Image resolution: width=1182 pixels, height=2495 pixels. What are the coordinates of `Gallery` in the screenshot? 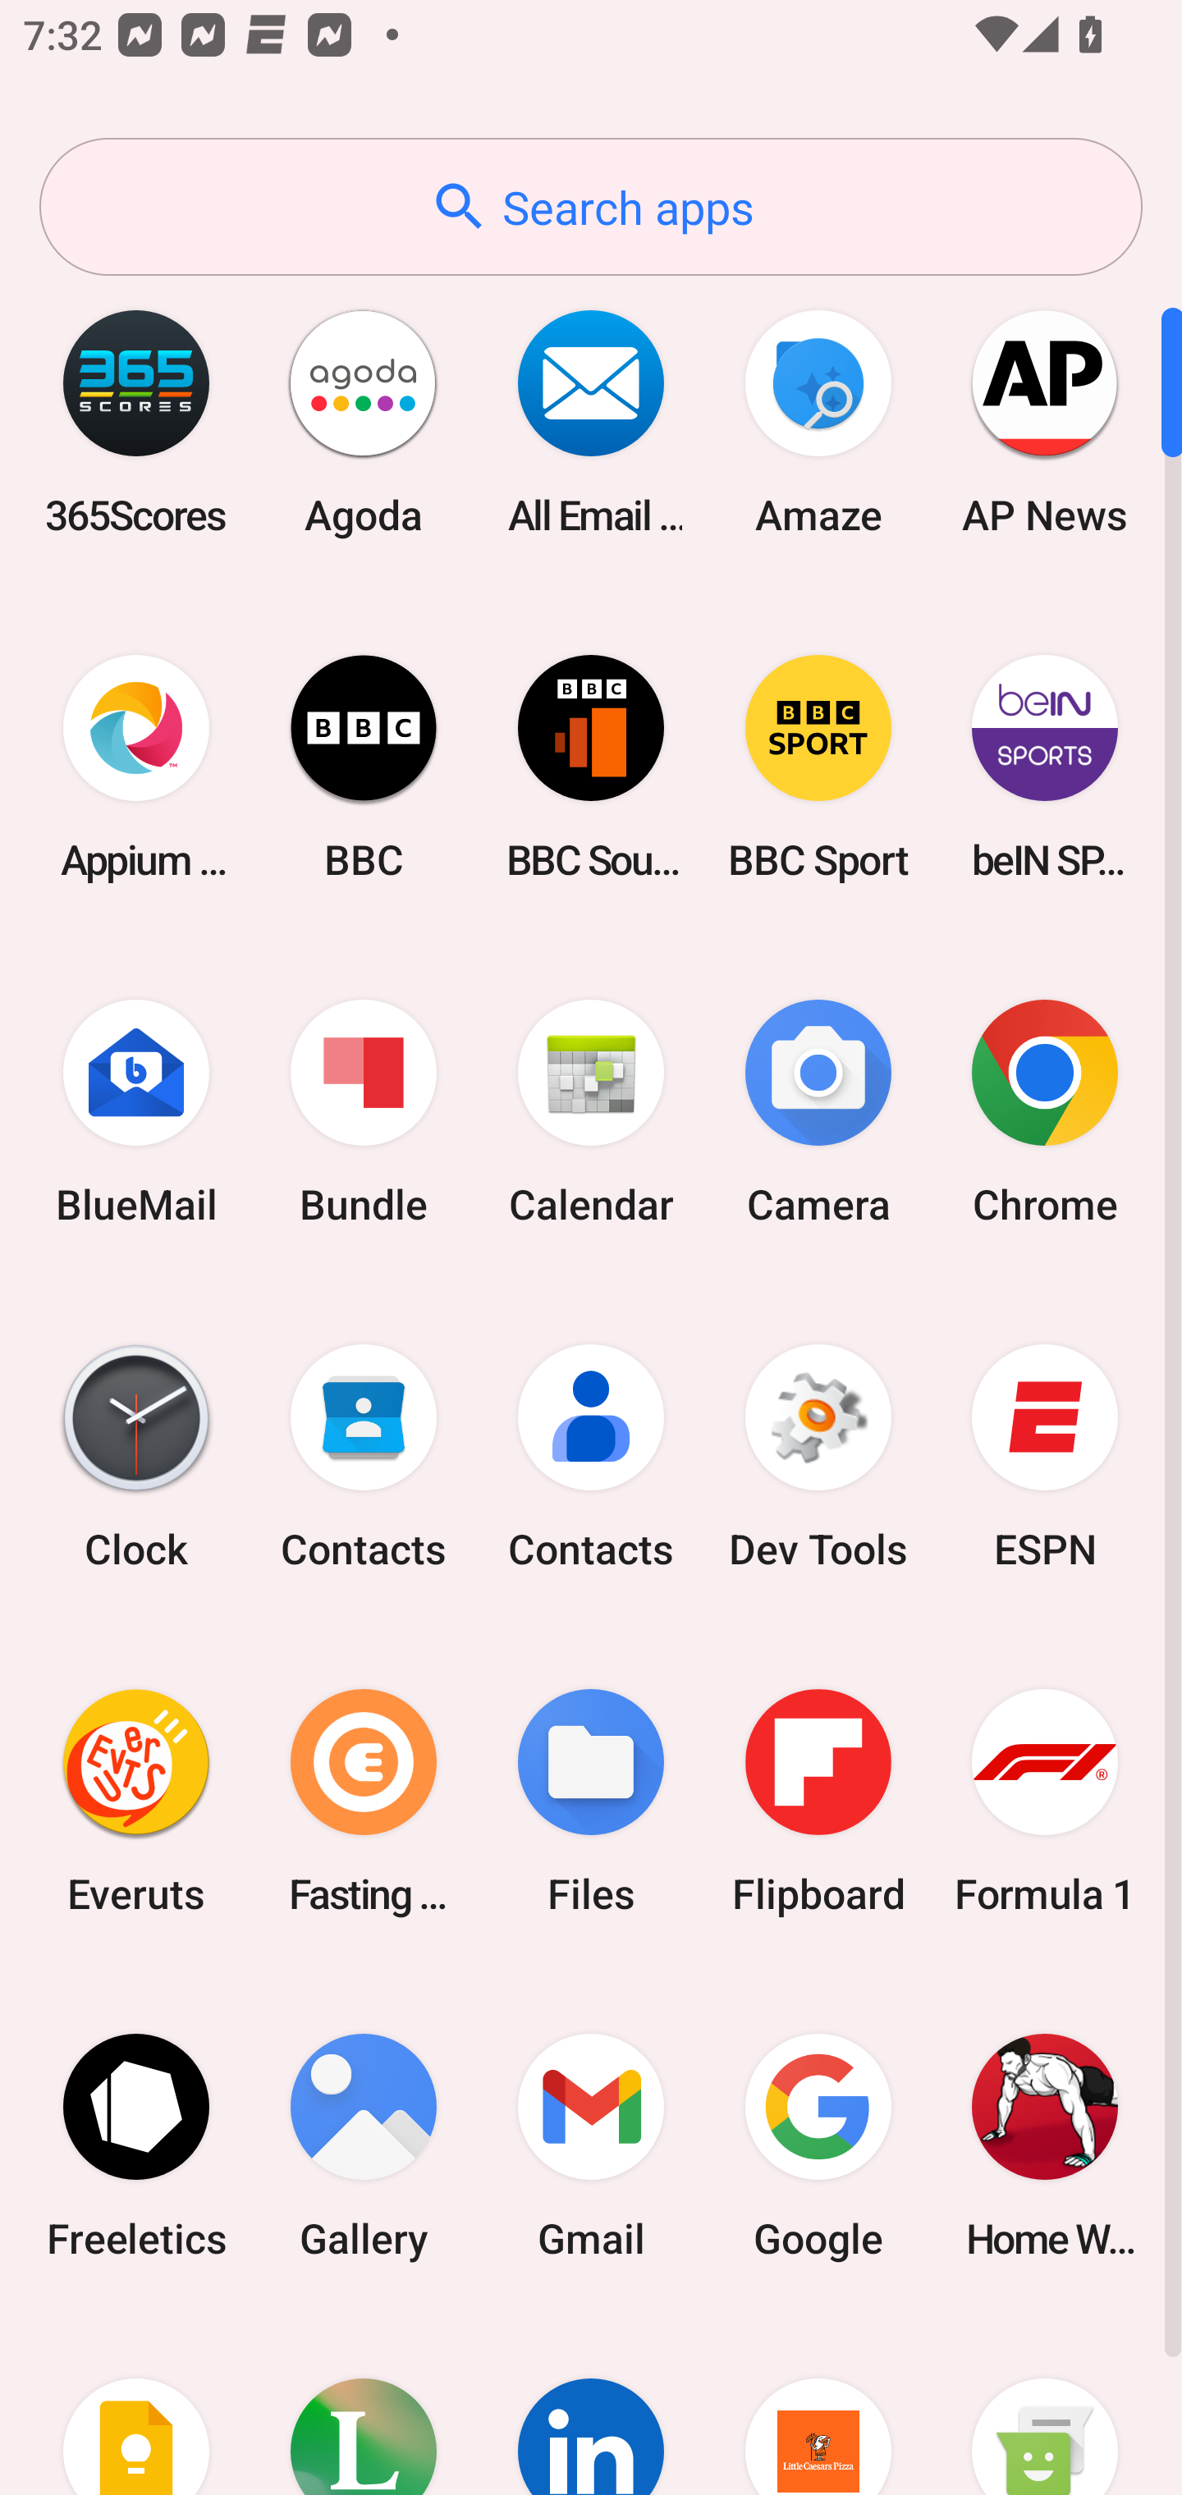 It's located at (364, 2145).